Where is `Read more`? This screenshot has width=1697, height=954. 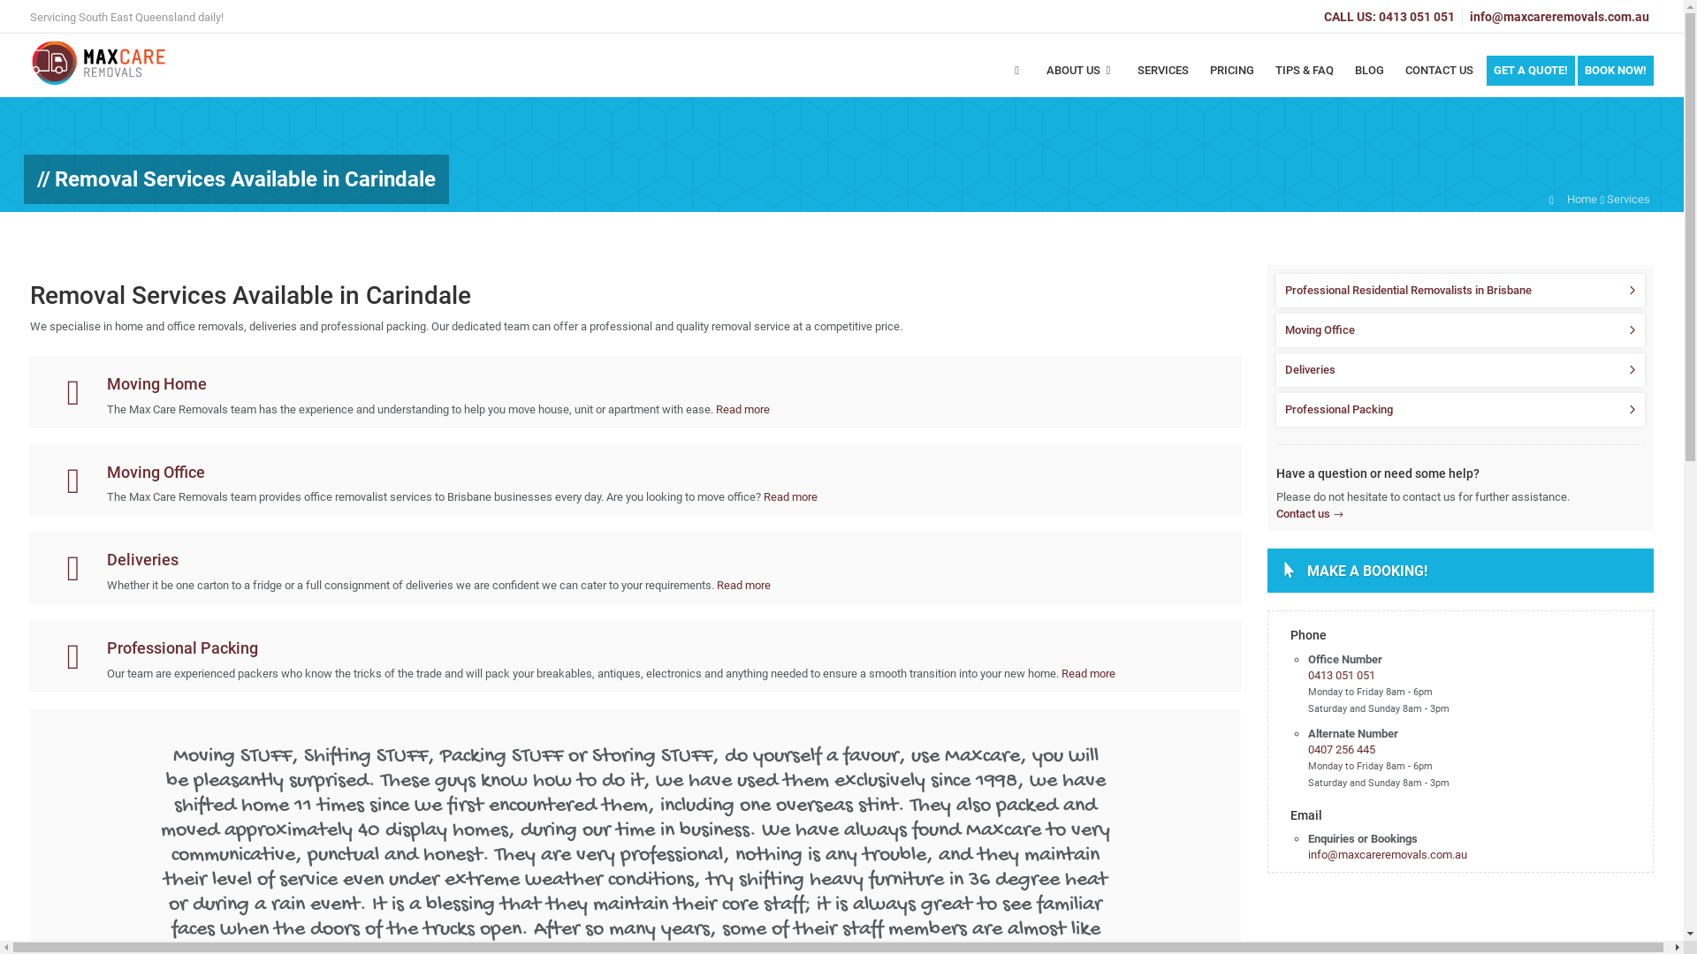
Read more is located at coordinates (790, 496).